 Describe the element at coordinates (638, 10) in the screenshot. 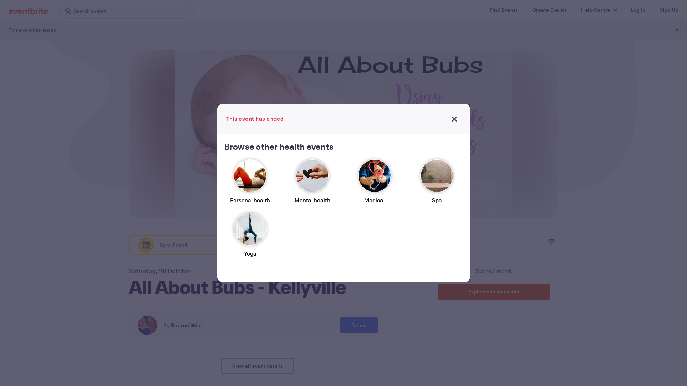

I see `Log In` at that location.